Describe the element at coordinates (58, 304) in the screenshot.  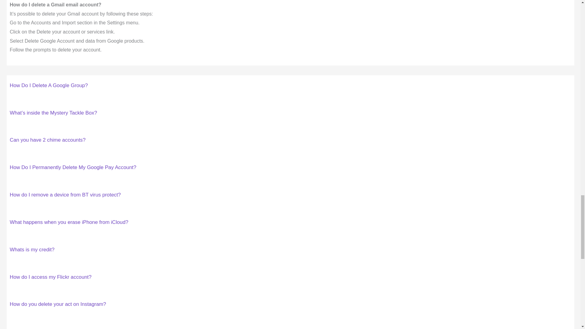
I see `How do you delete your act on Instagram?` at that location.